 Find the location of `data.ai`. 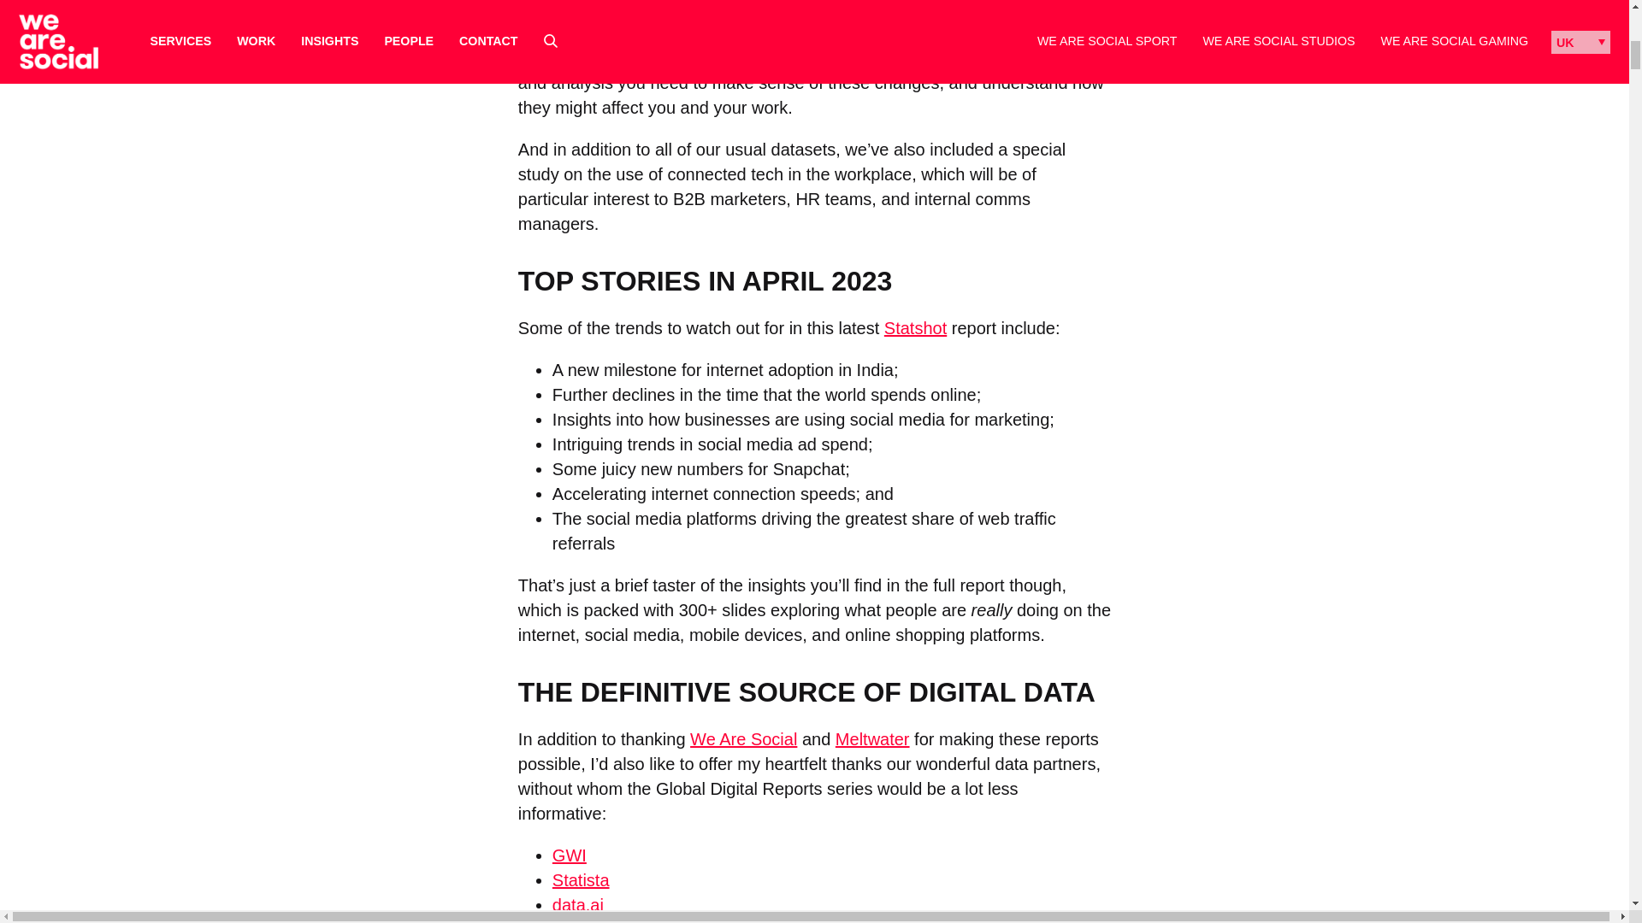

data.ai is located at coordinates (578, 904).